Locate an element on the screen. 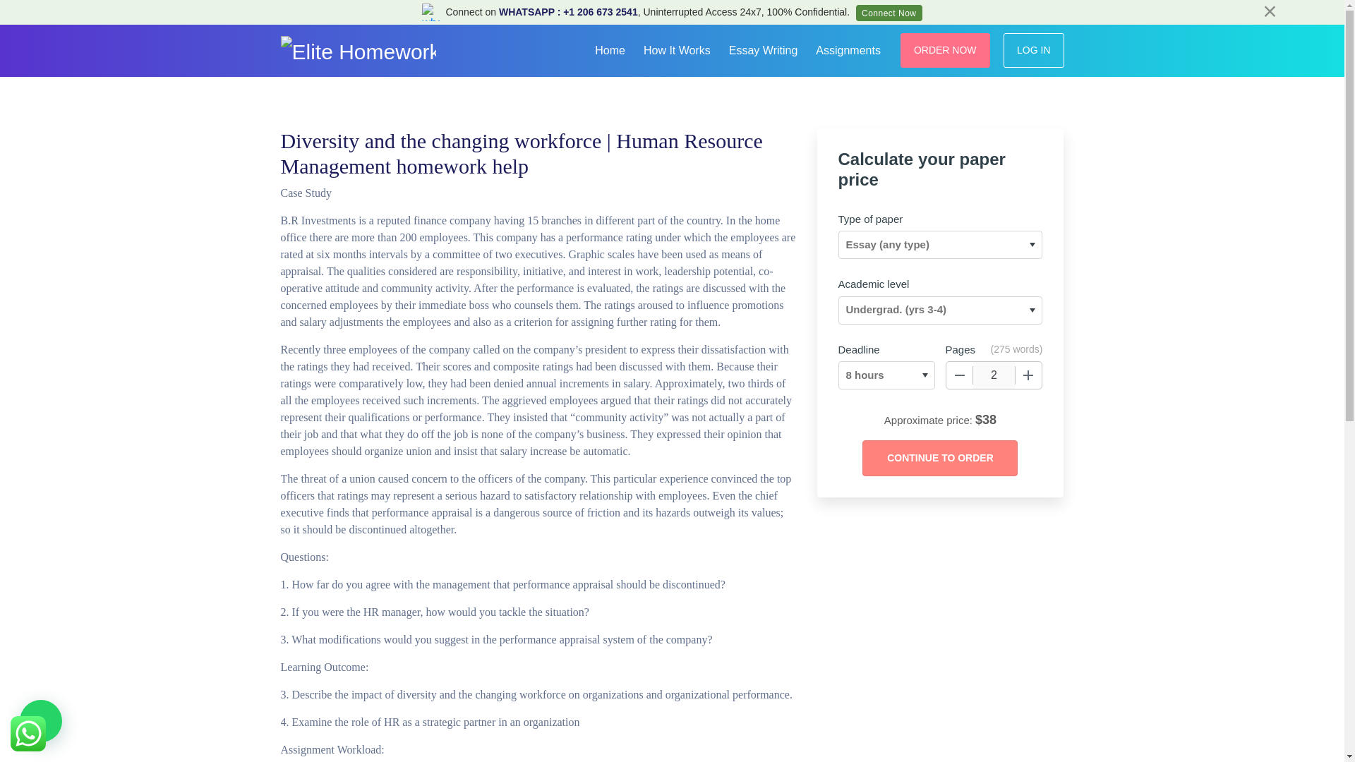 Image resolution: width=1355 pixels, height=762 pixels. Increase is located at coordinates (1028, 375).